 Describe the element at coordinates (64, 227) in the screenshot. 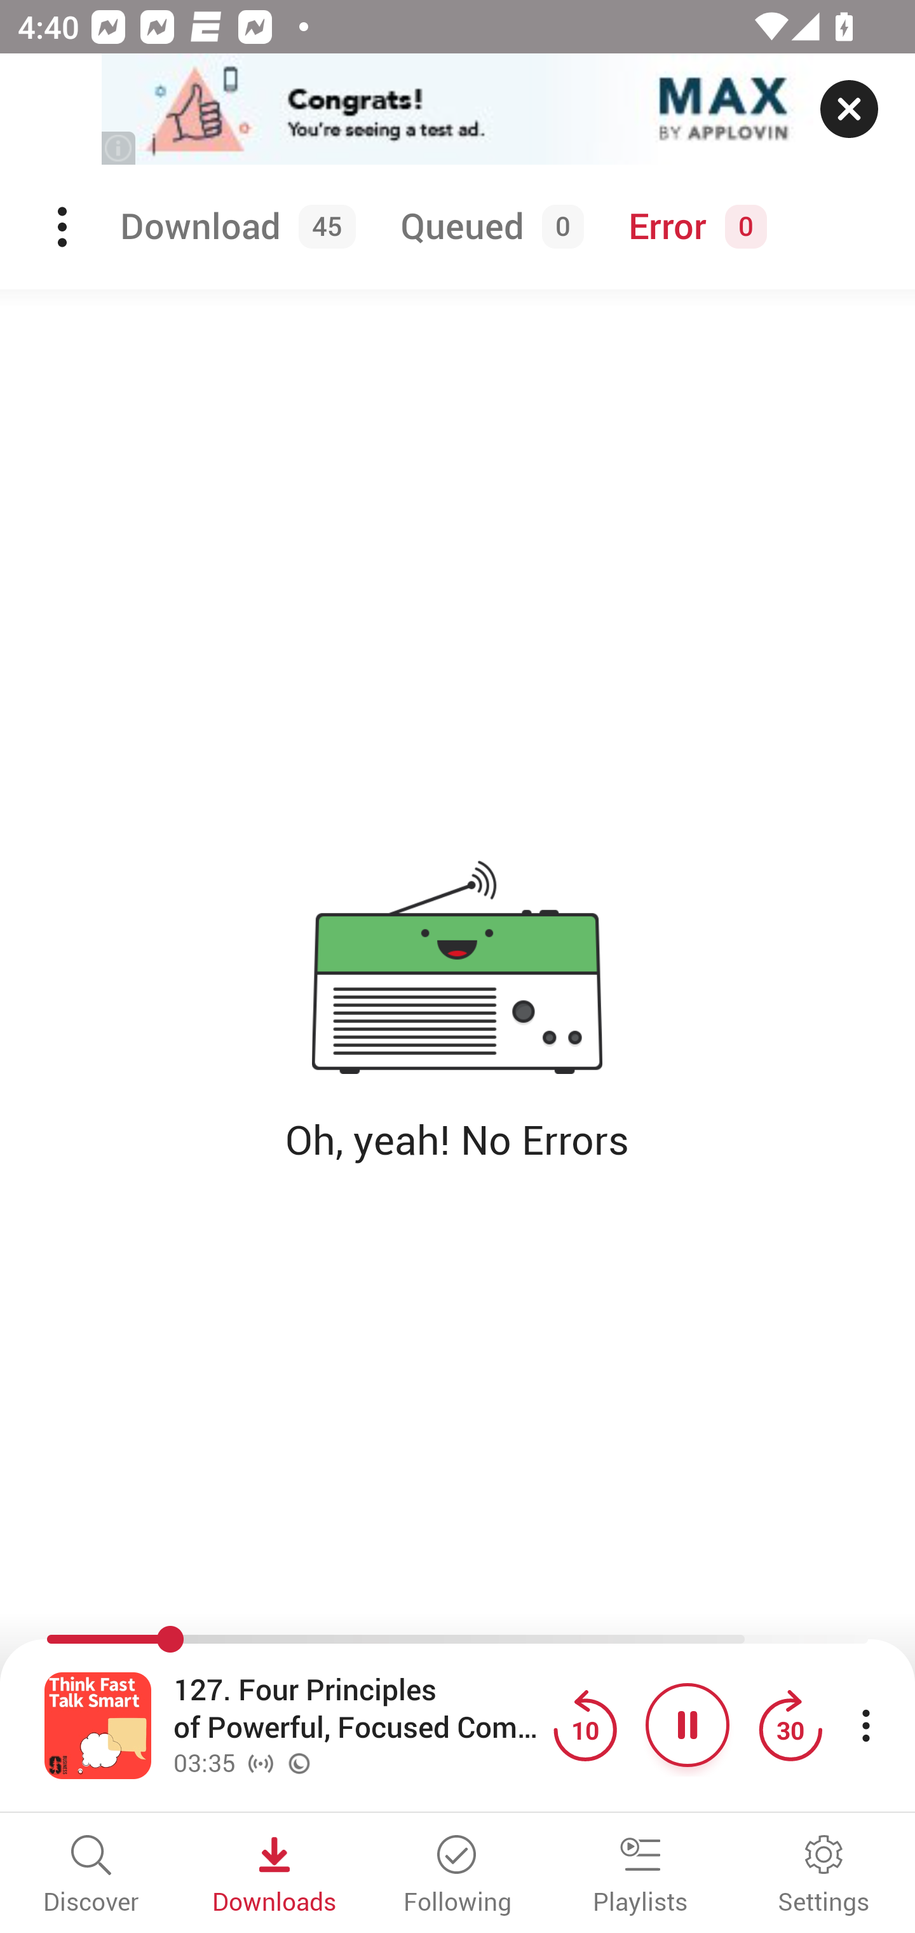

I see `Menu` at that location.